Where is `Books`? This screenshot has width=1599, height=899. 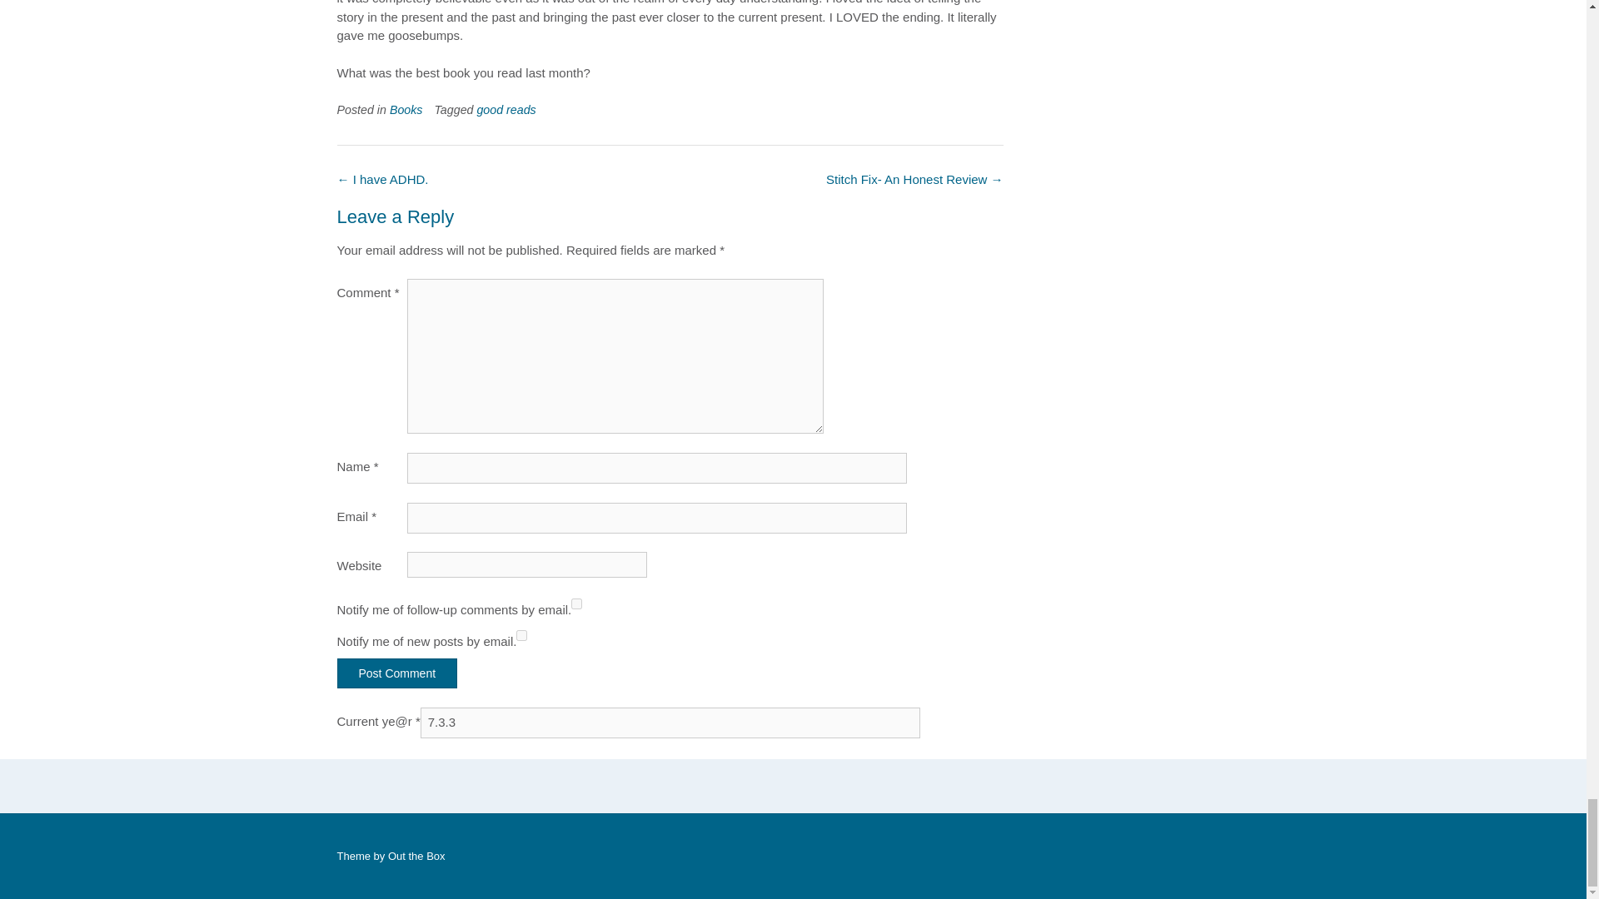
Books is located at coordinates (406, 110).